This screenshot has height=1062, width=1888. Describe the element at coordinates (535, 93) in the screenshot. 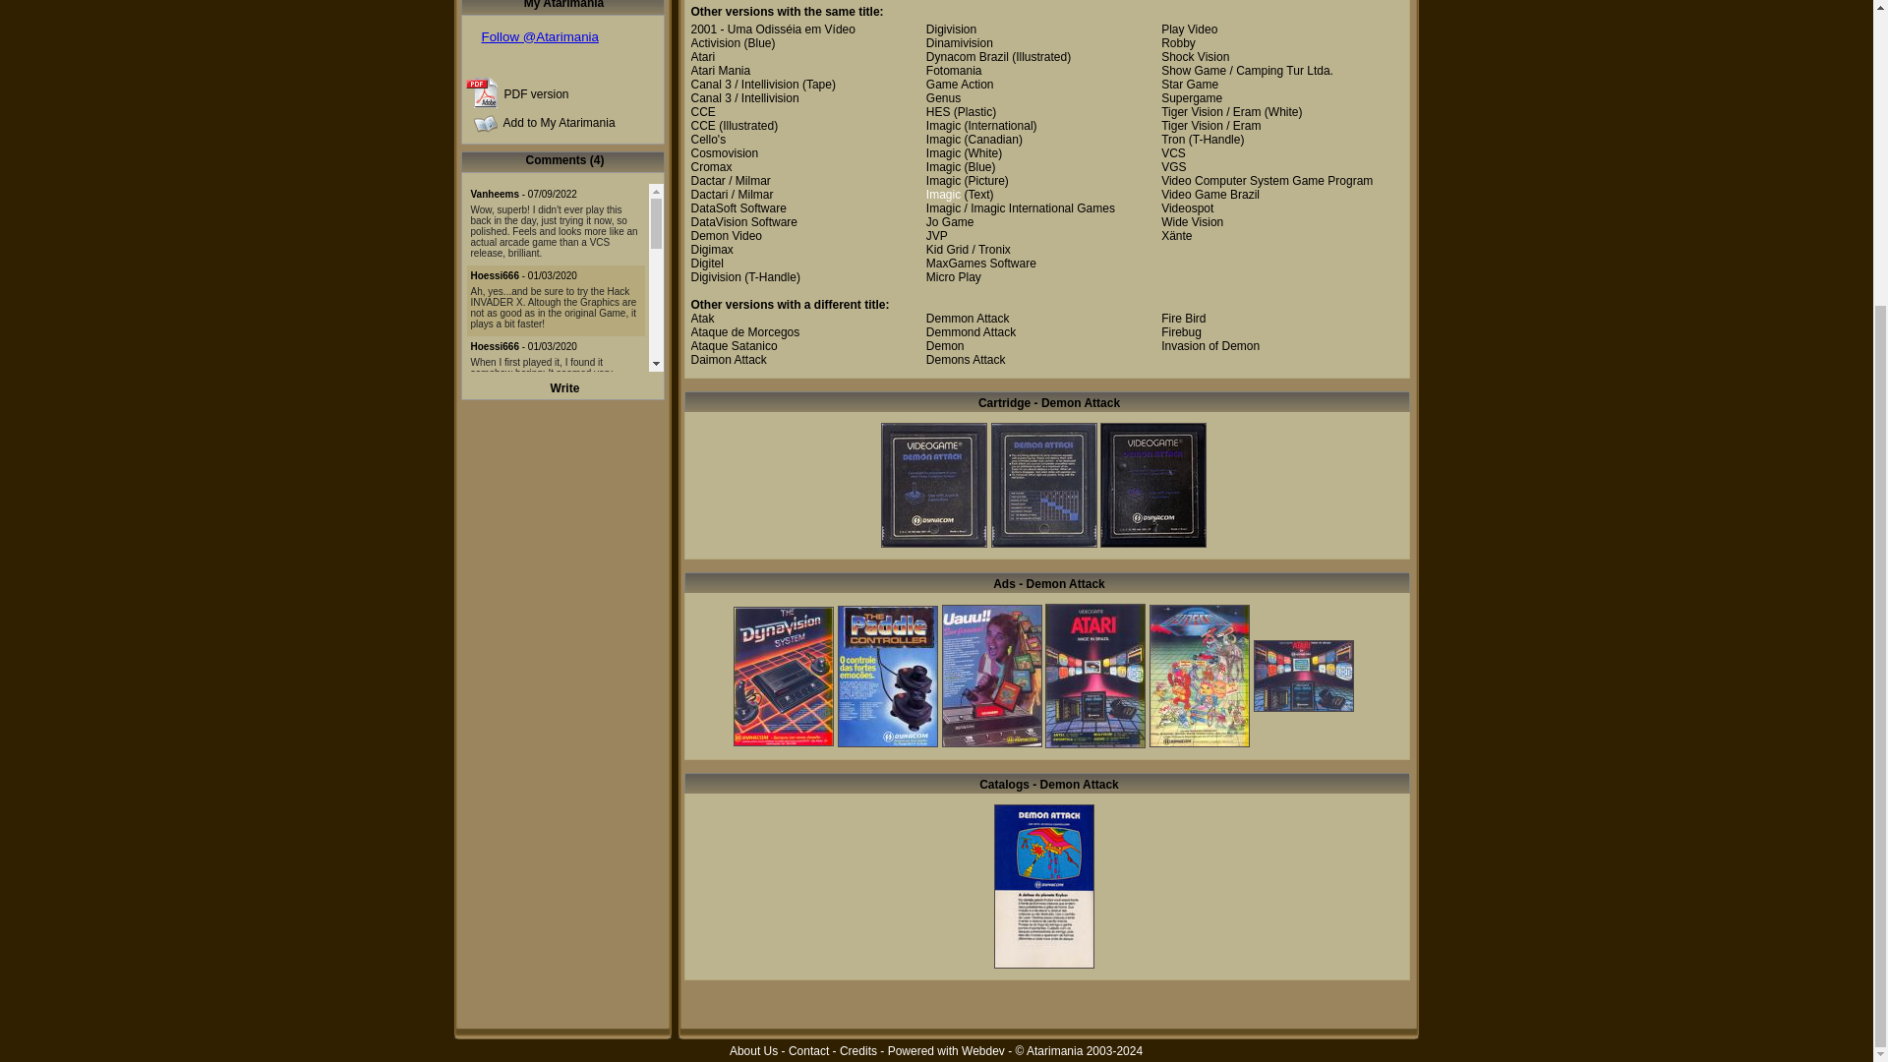

I see `PDF version` at that location.